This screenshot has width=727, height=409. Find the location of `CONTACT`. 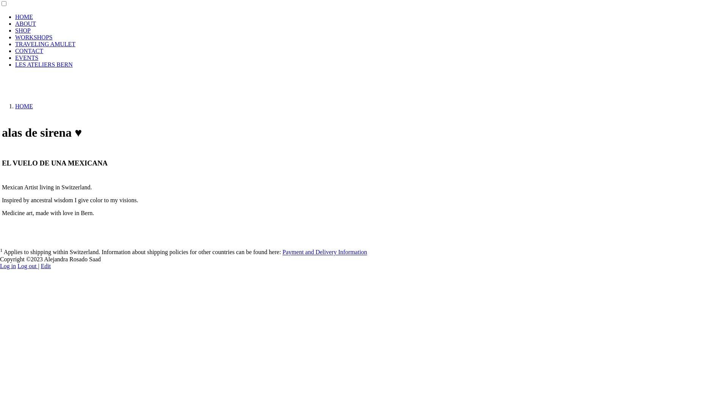

CONTACT is located at coordinates (29, 51).